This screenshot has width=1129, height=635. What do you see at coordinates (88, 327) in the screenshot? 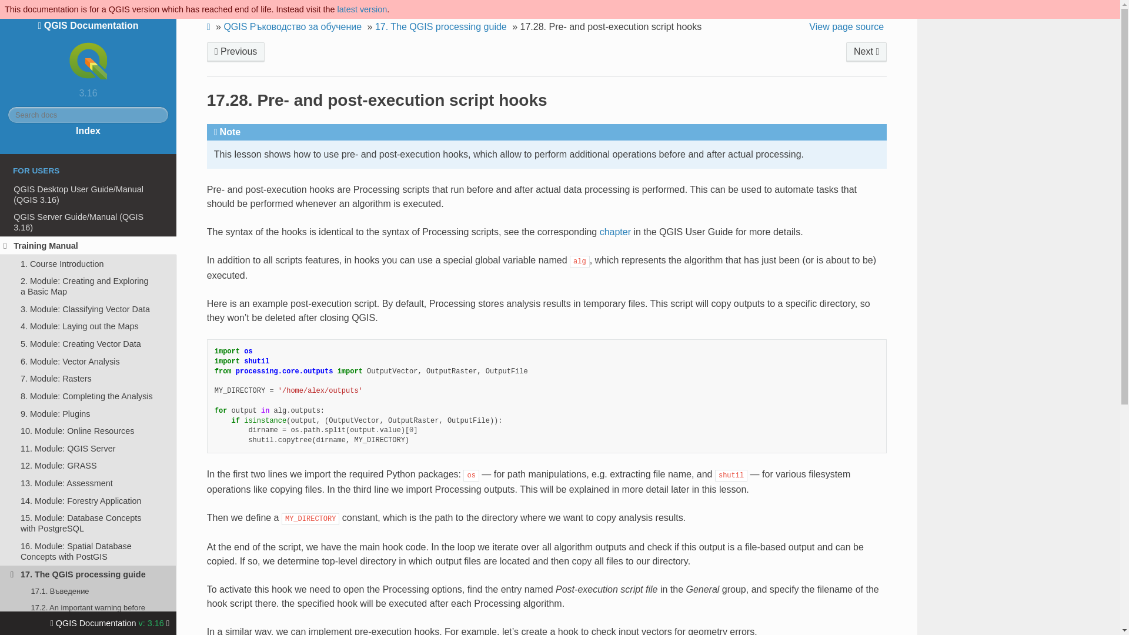
I see `4. Module: Laying out the Maps` at bounding box center [88, 327].